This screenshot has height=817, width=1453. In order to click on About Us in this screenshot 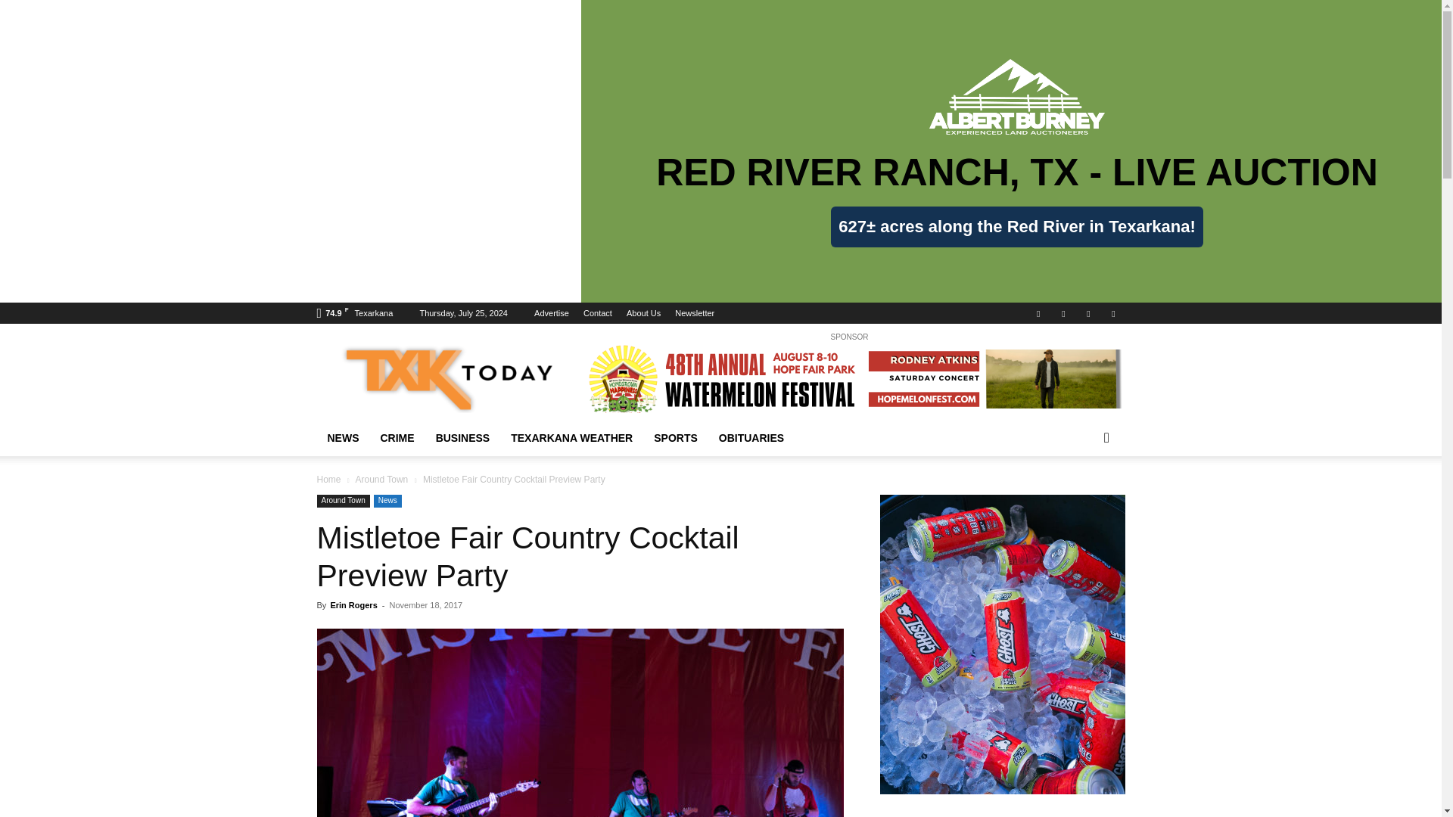, I will do `click(643, 313)`.